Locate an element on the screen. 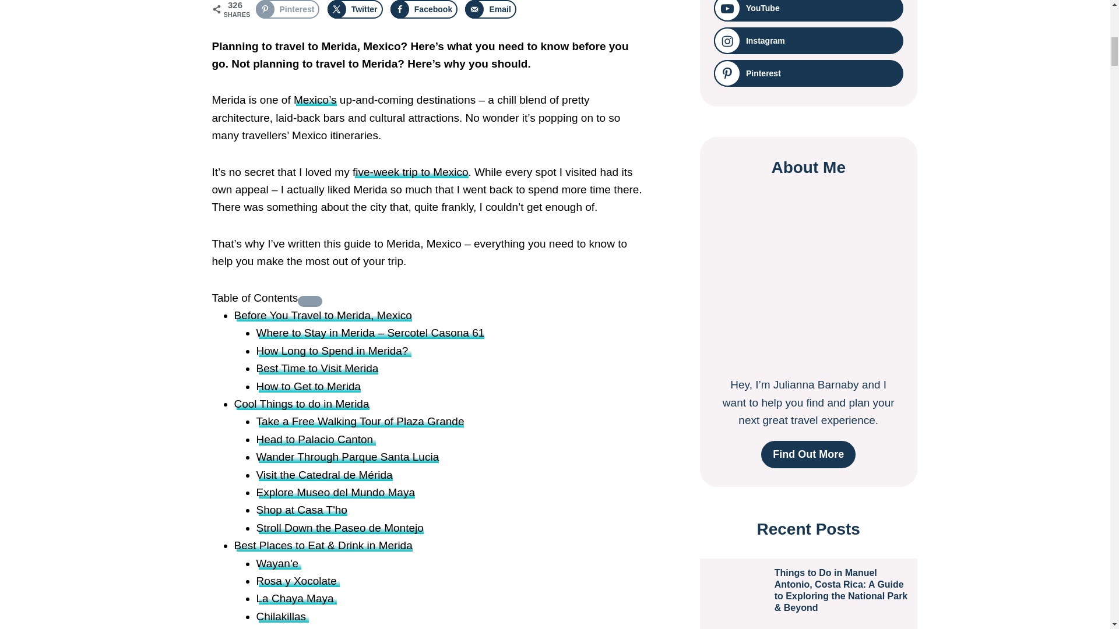 The height and width of the screenshot is (629, 1119). Follow on Instagram is located at coordinates (808, 41).